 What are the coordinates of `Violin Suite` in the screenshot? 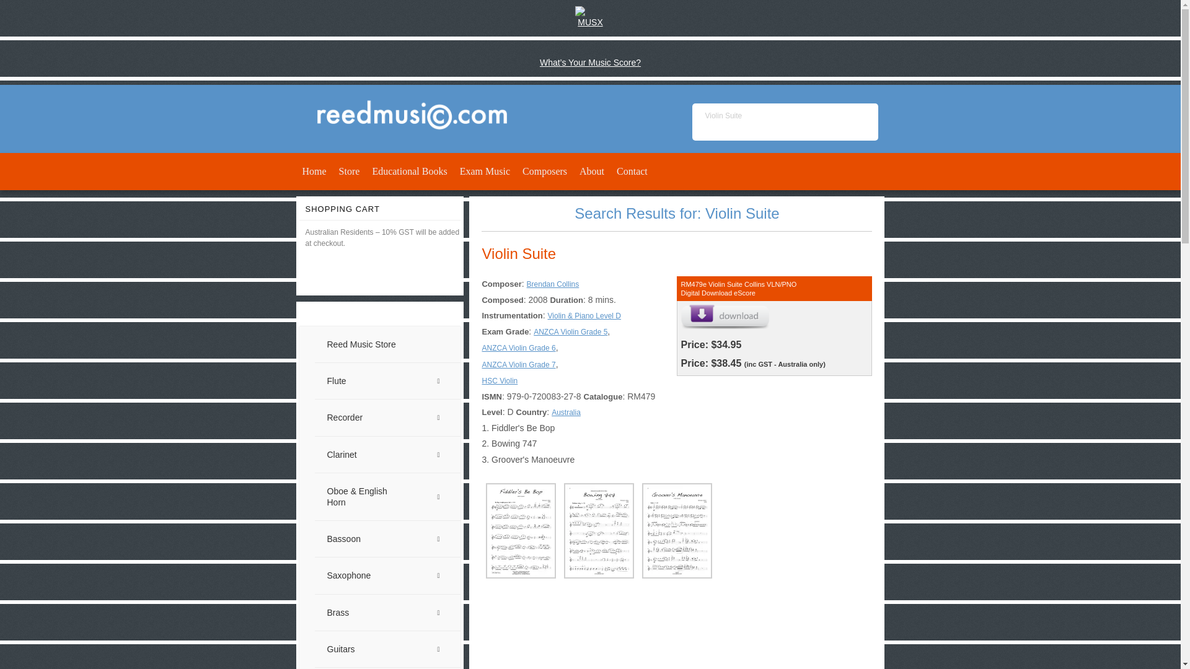 It's located at (785, 121).